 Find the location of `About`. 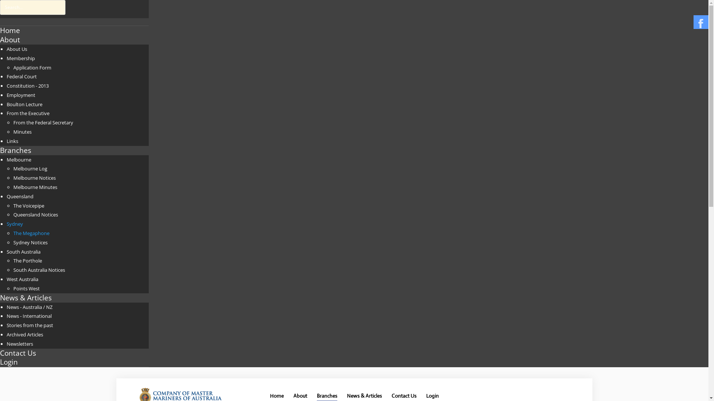

About is located at coordinates (10, 39).